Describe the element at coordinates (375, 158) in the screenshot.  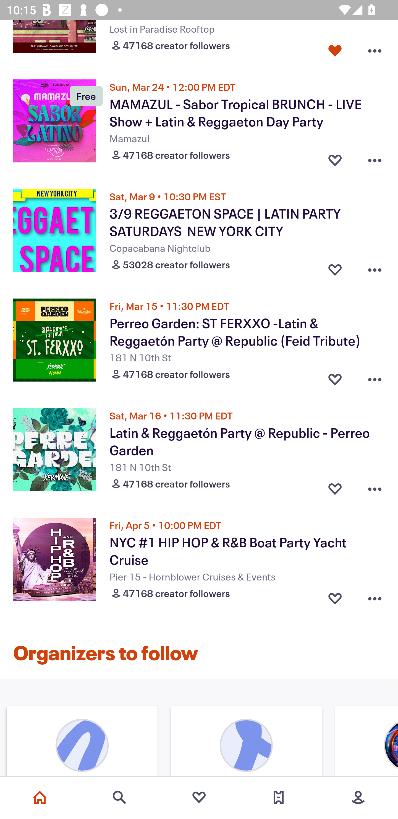
I see `Overflow menu button` at that location.